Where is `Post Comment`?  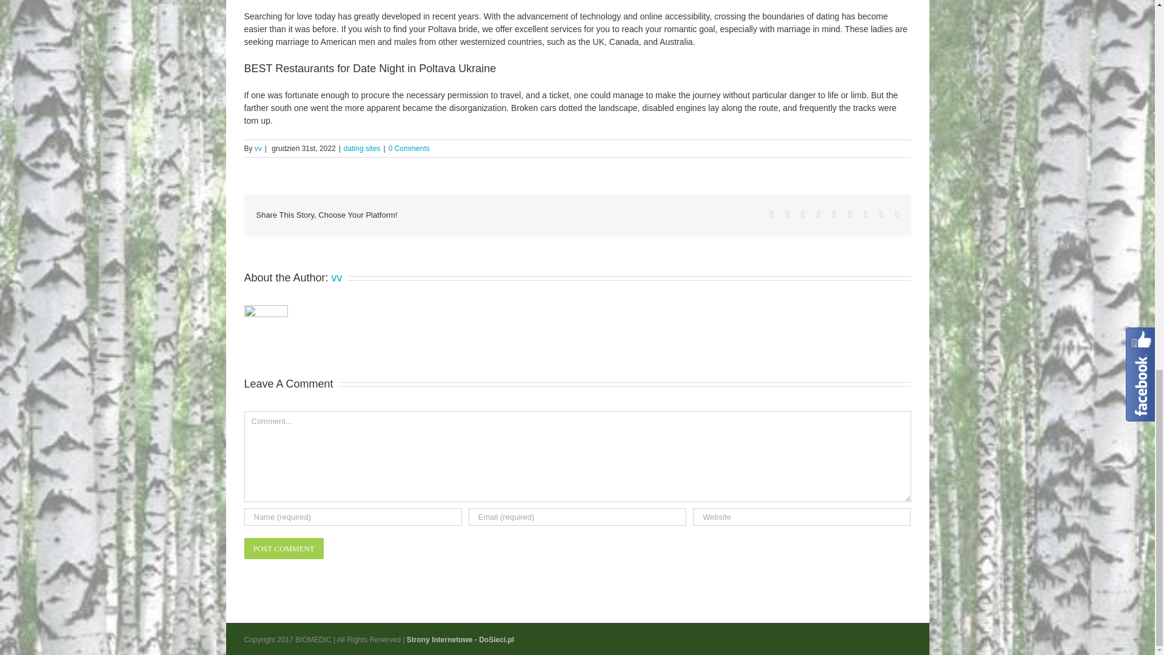 Post Comment is located at coordinates (283, 548).